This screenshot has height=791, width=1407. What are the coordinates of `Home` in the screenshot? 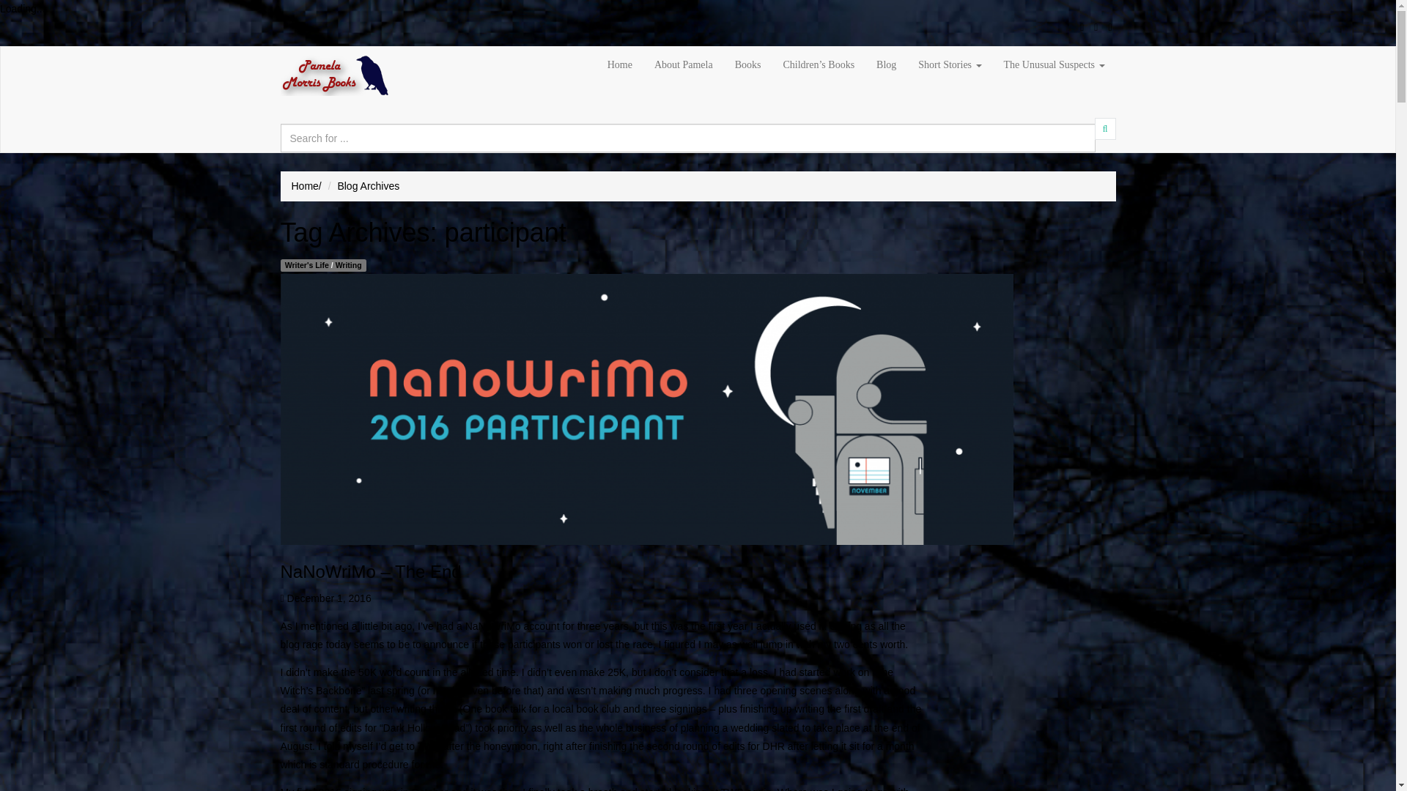 It's located at (305, 186).